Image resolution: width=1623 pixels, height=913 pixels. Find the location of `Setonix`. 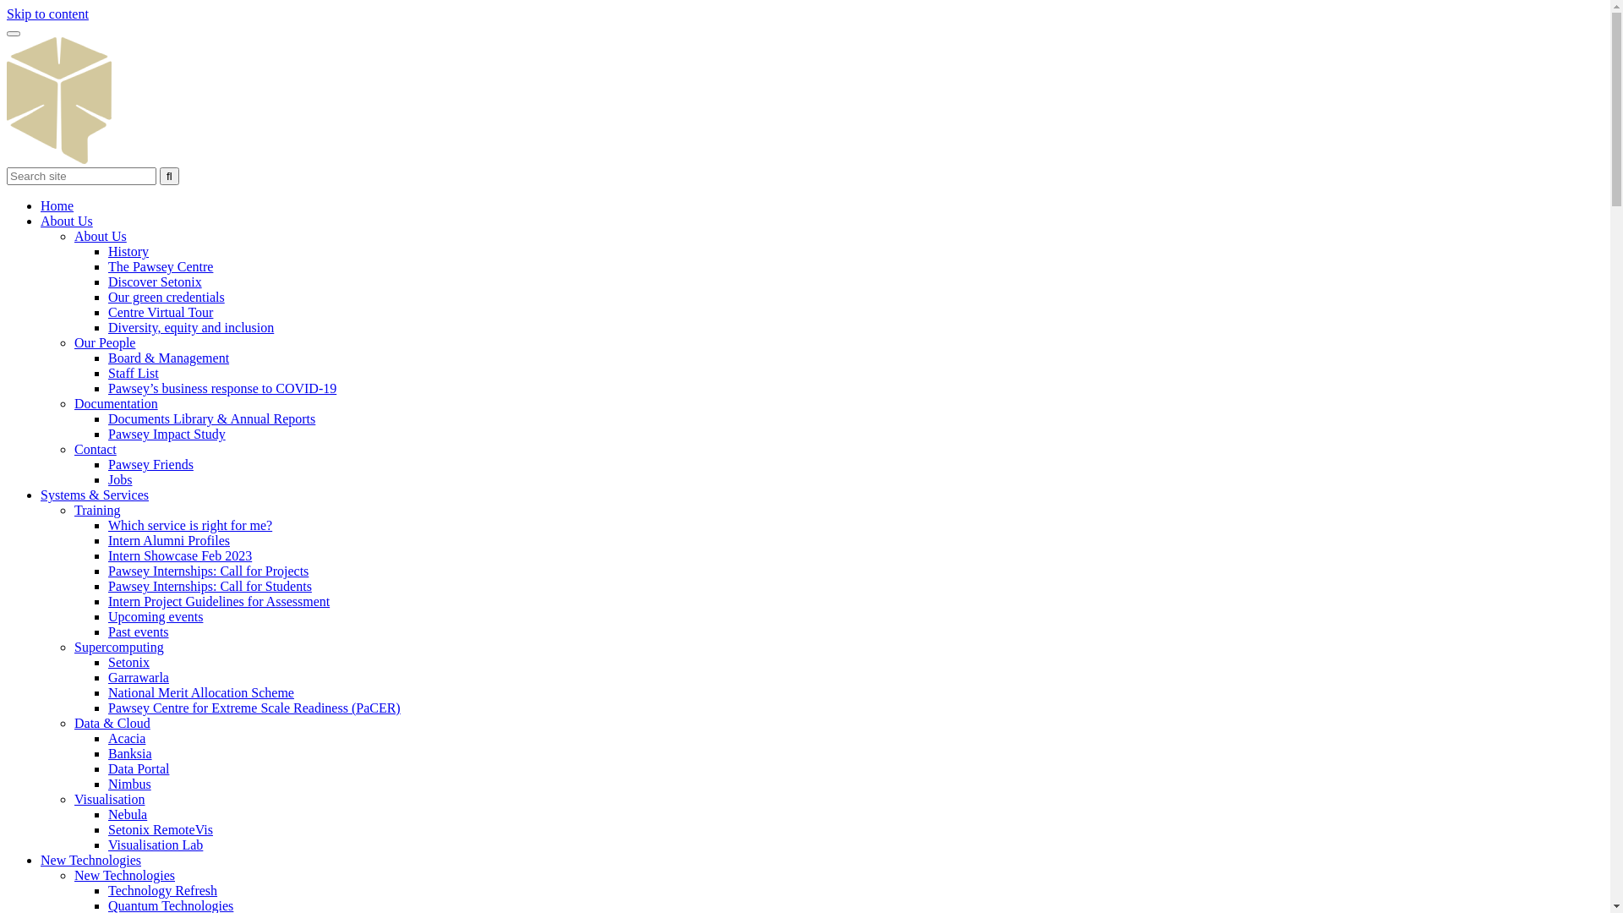

Setonix is located at coordinates (128, 663).